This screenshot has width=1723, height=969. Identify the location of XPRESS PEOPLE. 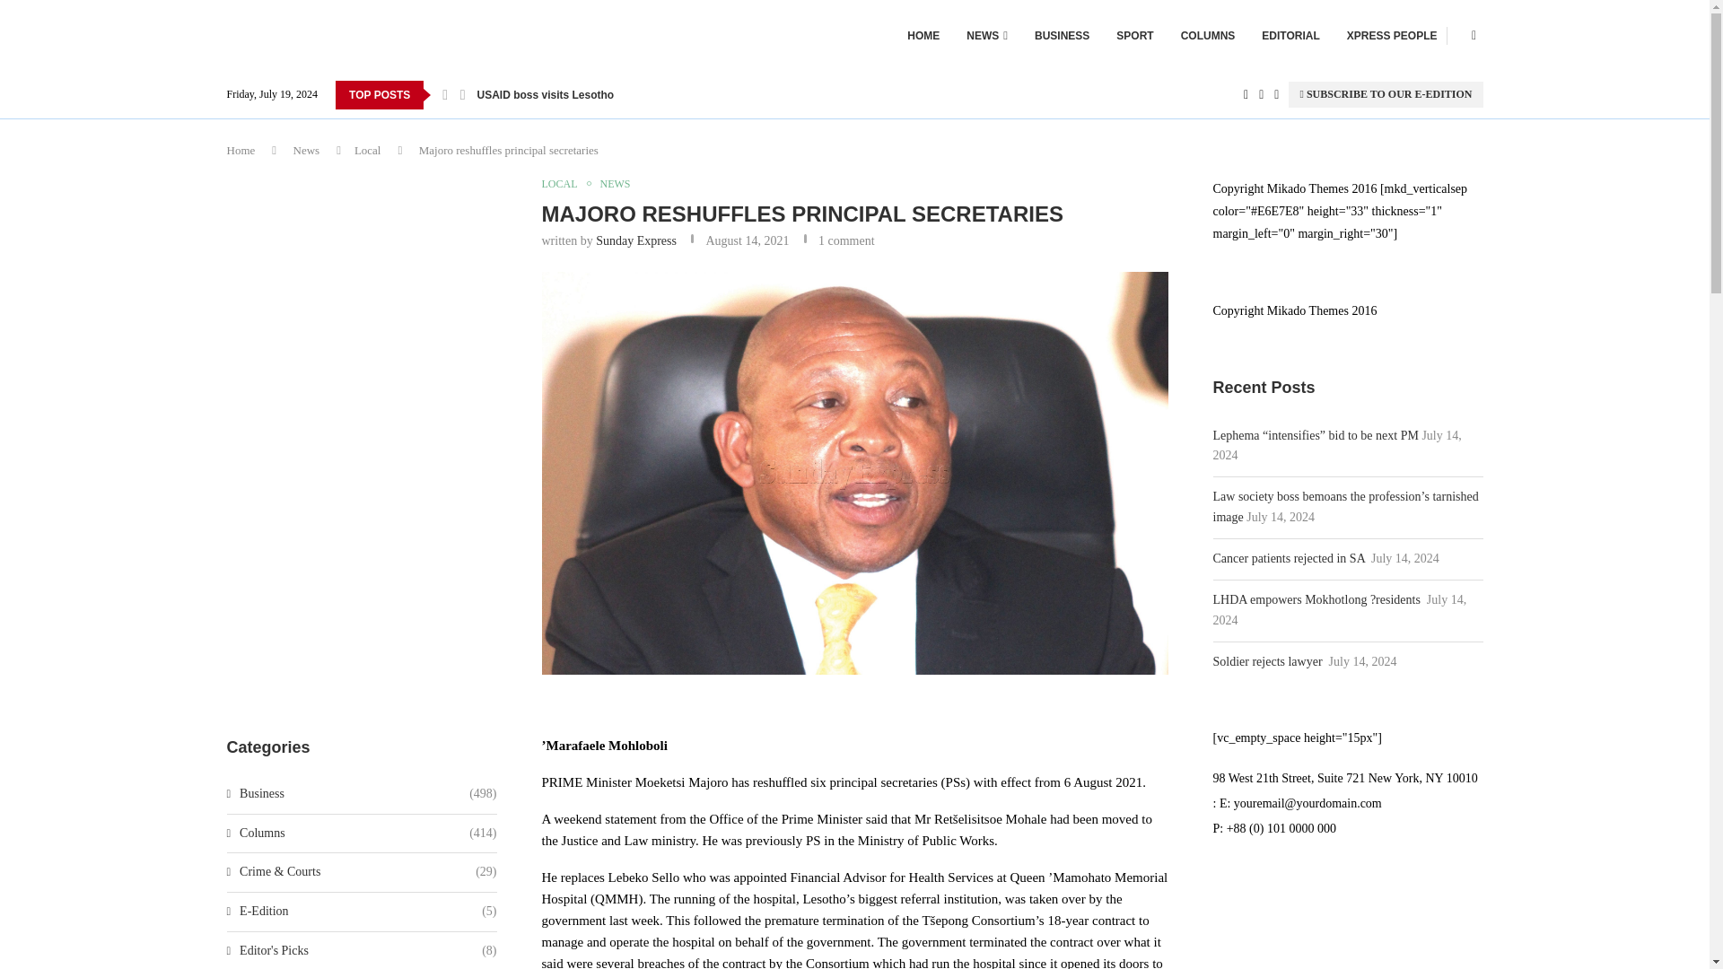
(1392, 36).